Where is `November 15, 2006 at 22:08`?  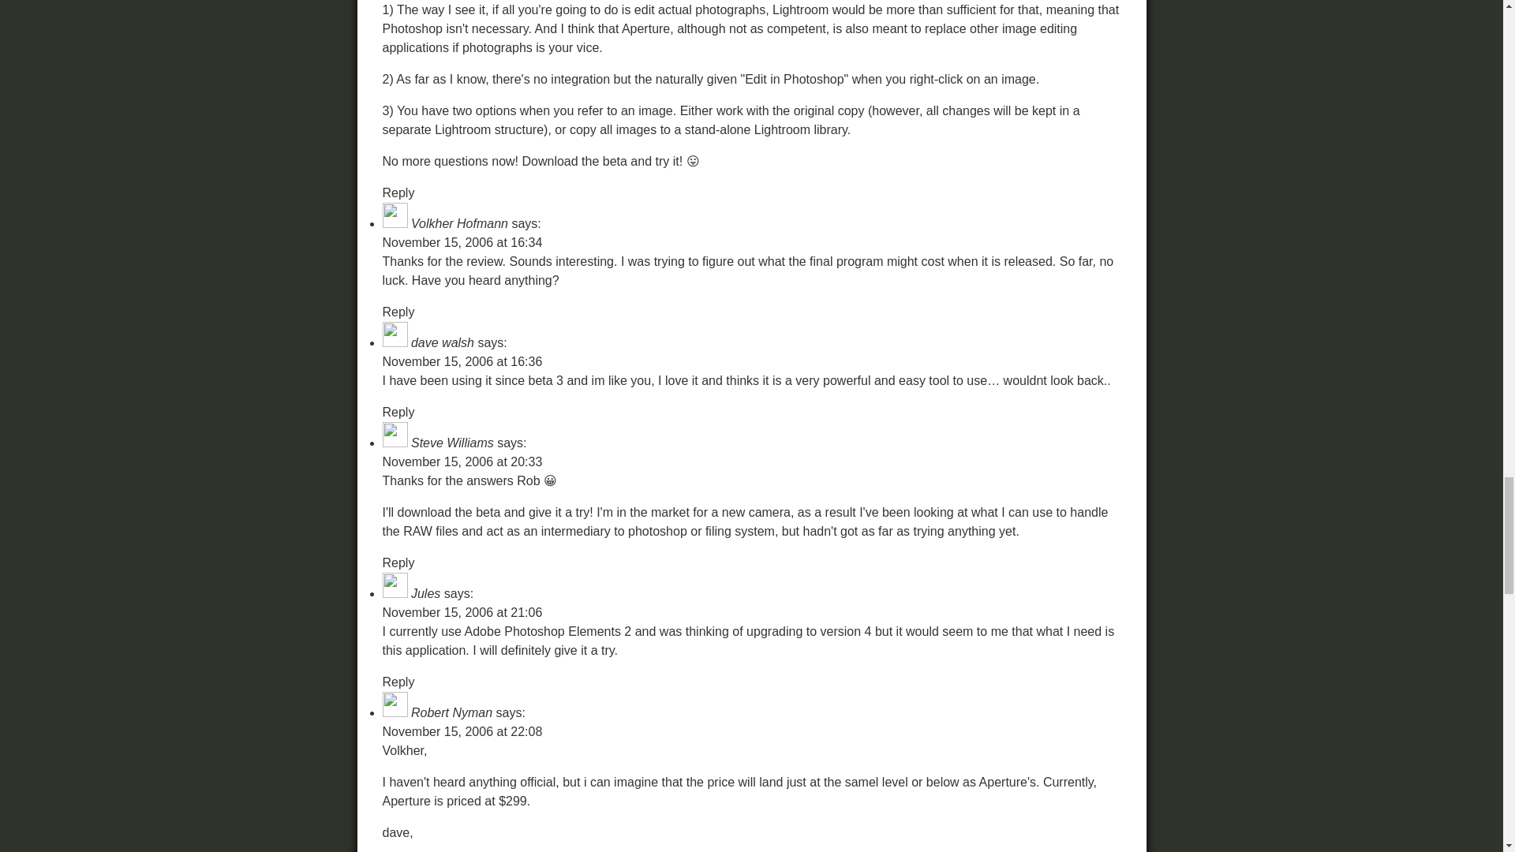 November 15, 2006 at 22:08 is located at coordinates (462, 732).